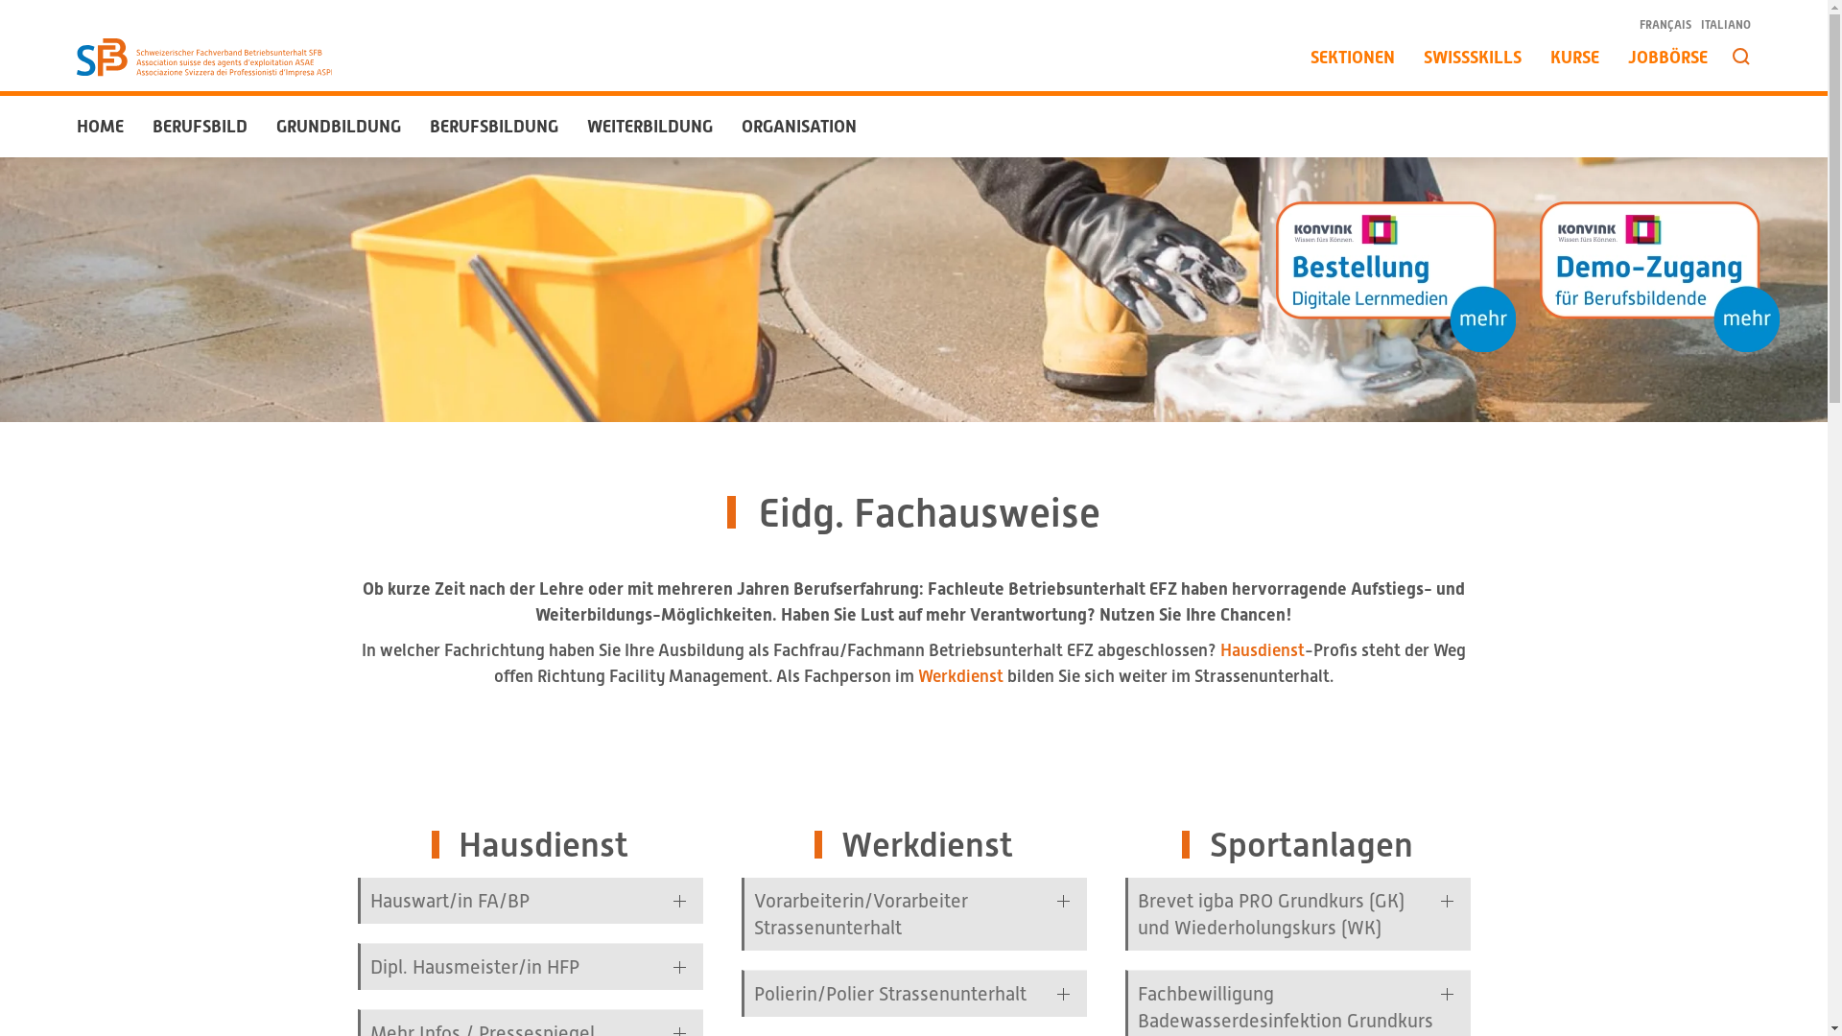 The width and height of the screenshot is (1842, 1036). I want to click on WEITERBILDUNG, so click(650, 127).